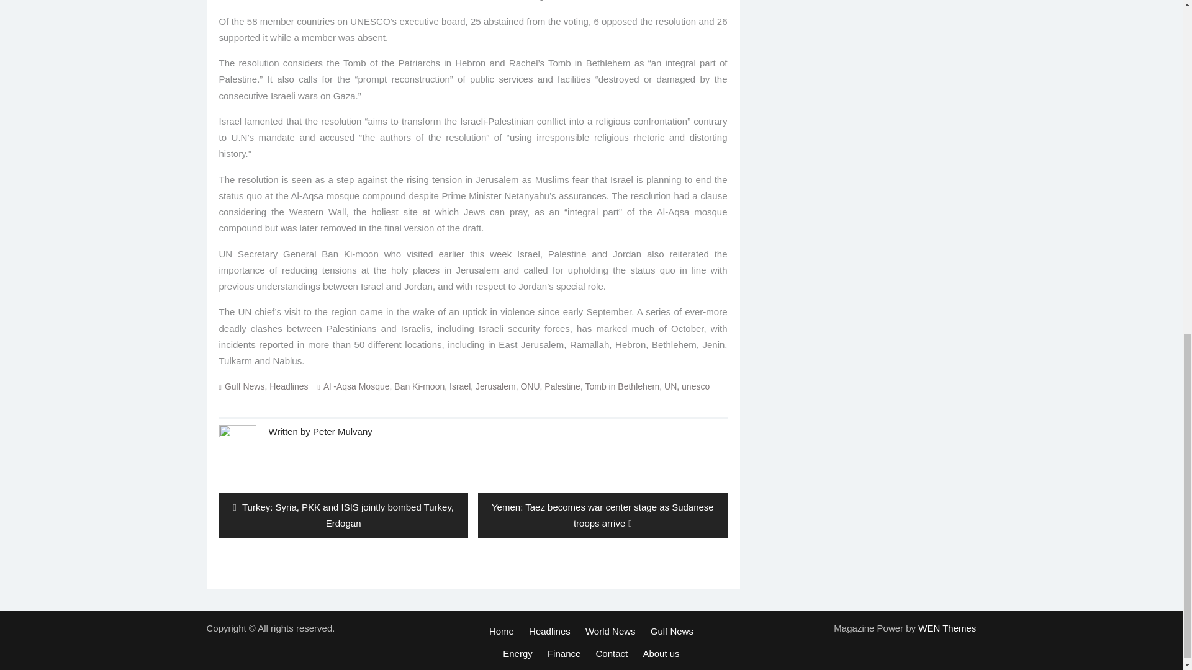  Describe the element at coordinates (695, 386) in the screenshot. I see `unesco` at that location.